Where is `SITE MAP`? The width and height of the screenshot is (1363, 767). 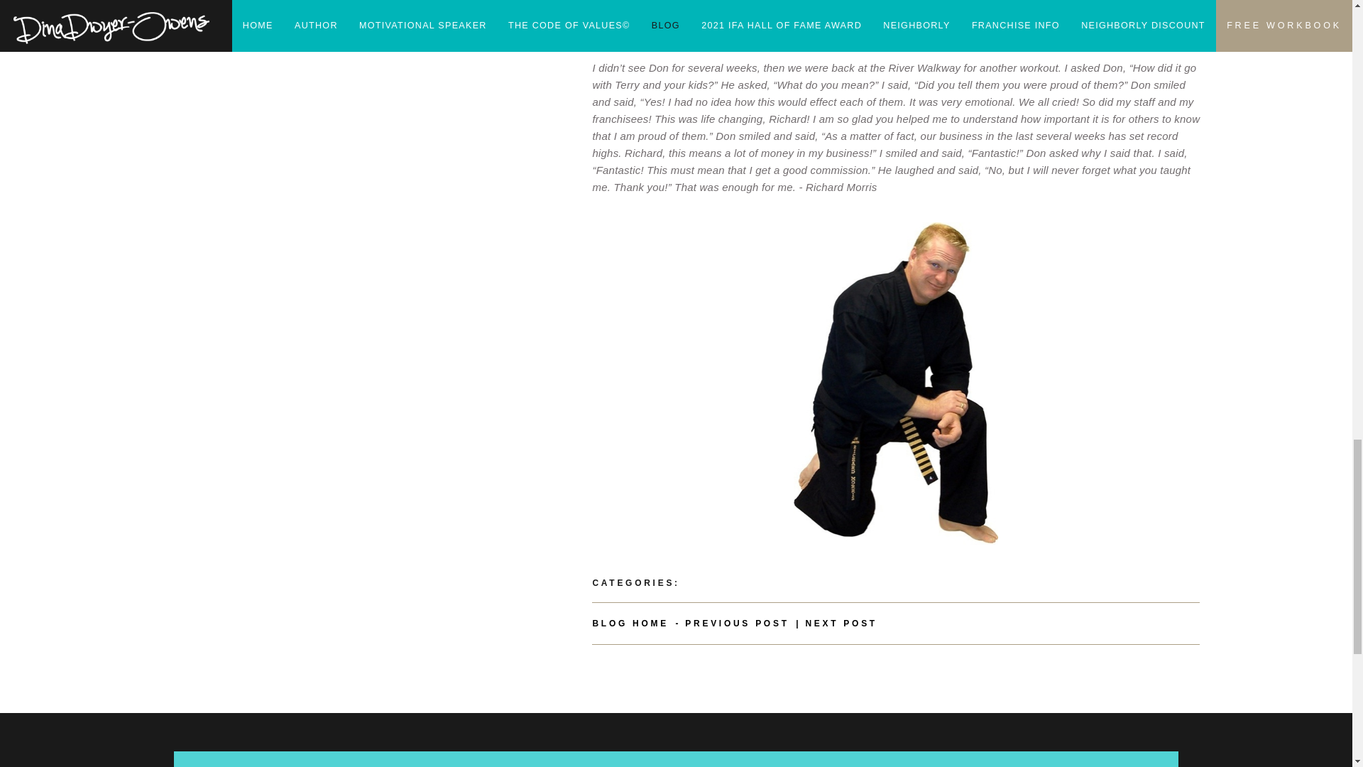
SITE MAP is located at coordinates (548, 766).